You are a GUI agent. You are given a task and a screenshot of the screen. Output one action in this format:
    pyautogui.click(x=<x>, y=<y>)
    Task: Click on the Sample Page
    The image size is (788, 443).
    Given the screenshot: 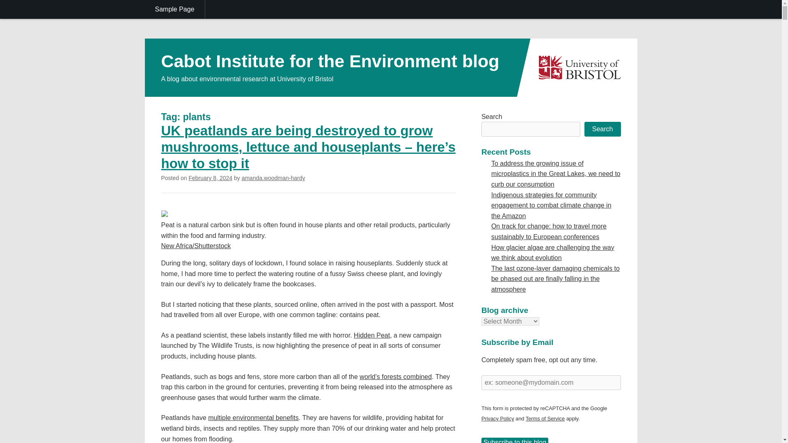 What is the action you would take?
    pyautogui.click(x=174, y=9)
    